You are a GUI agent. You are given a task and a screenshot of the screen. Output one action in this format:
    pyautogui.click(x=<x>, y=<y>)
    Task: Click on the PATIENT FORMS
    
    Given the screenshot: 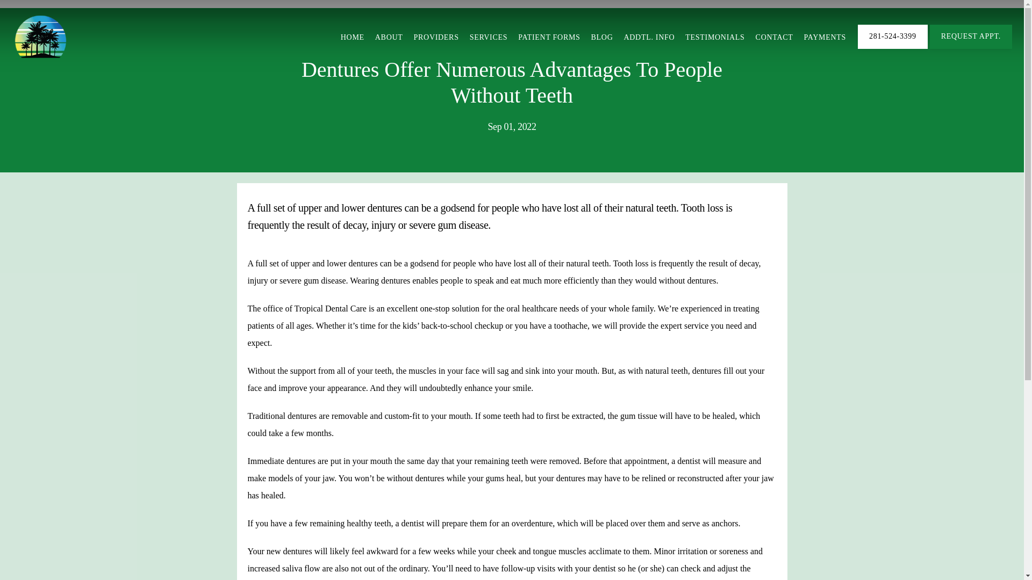 What is the action you would take?
    pyautogui.click(x=549, y=37)
    